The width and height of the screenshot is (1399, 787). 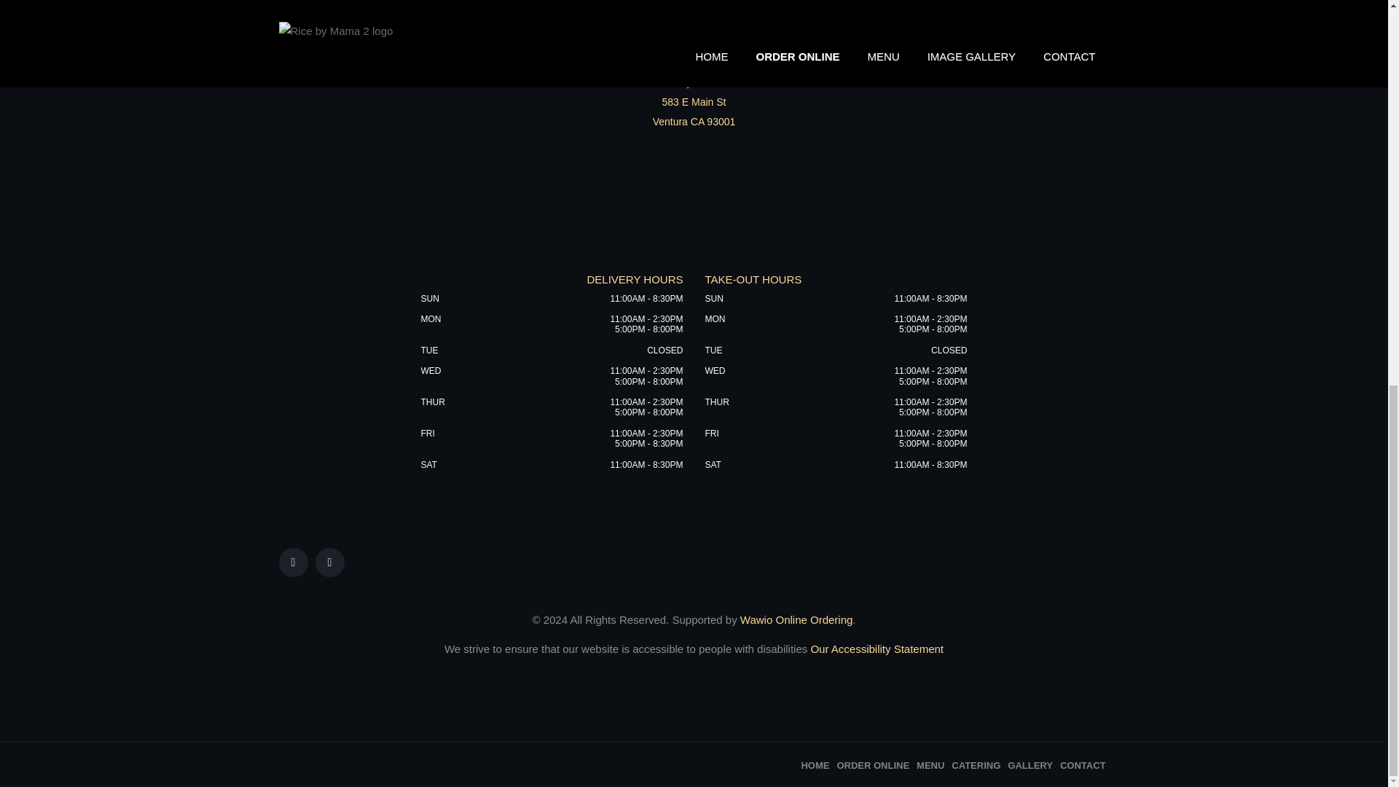 I want to click on Wawio Online Ordering Website, so click(x=796, y=619).